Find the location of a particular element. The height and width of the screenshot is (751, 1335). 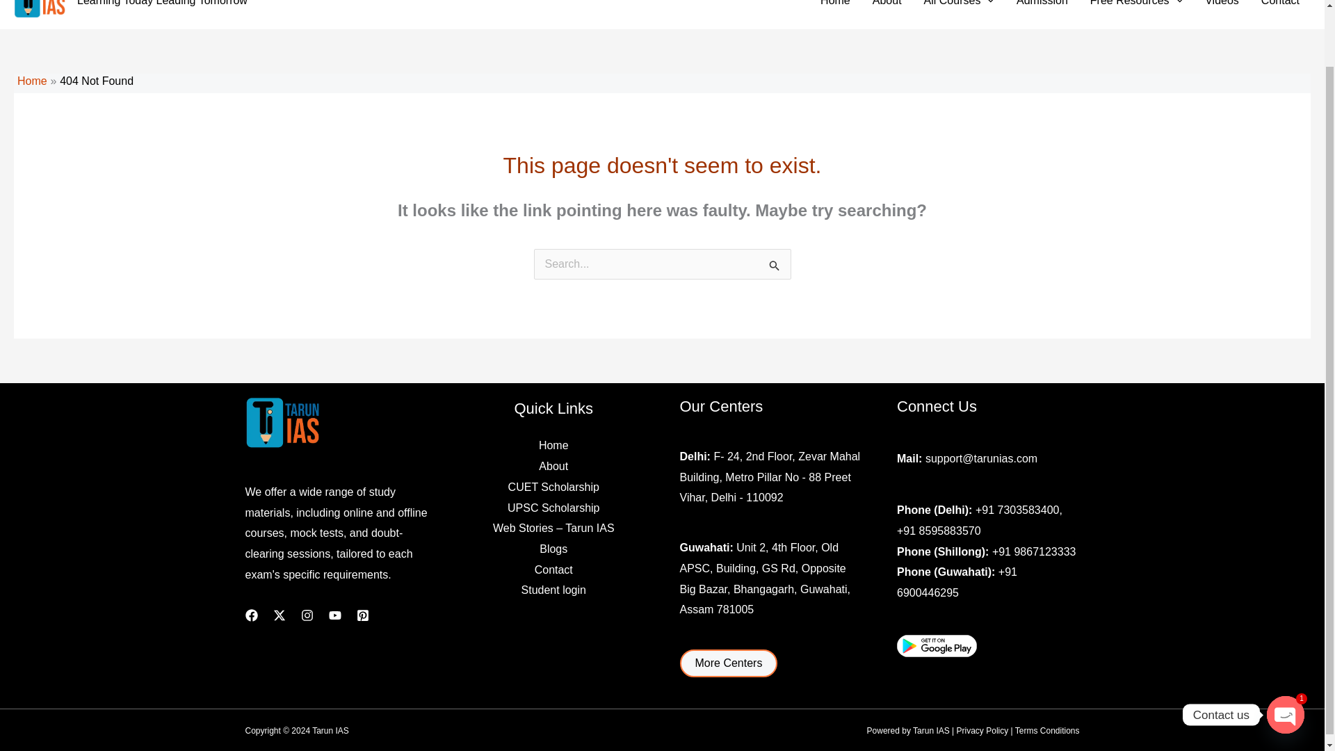

Videos is located at coordinates (1221, 6).